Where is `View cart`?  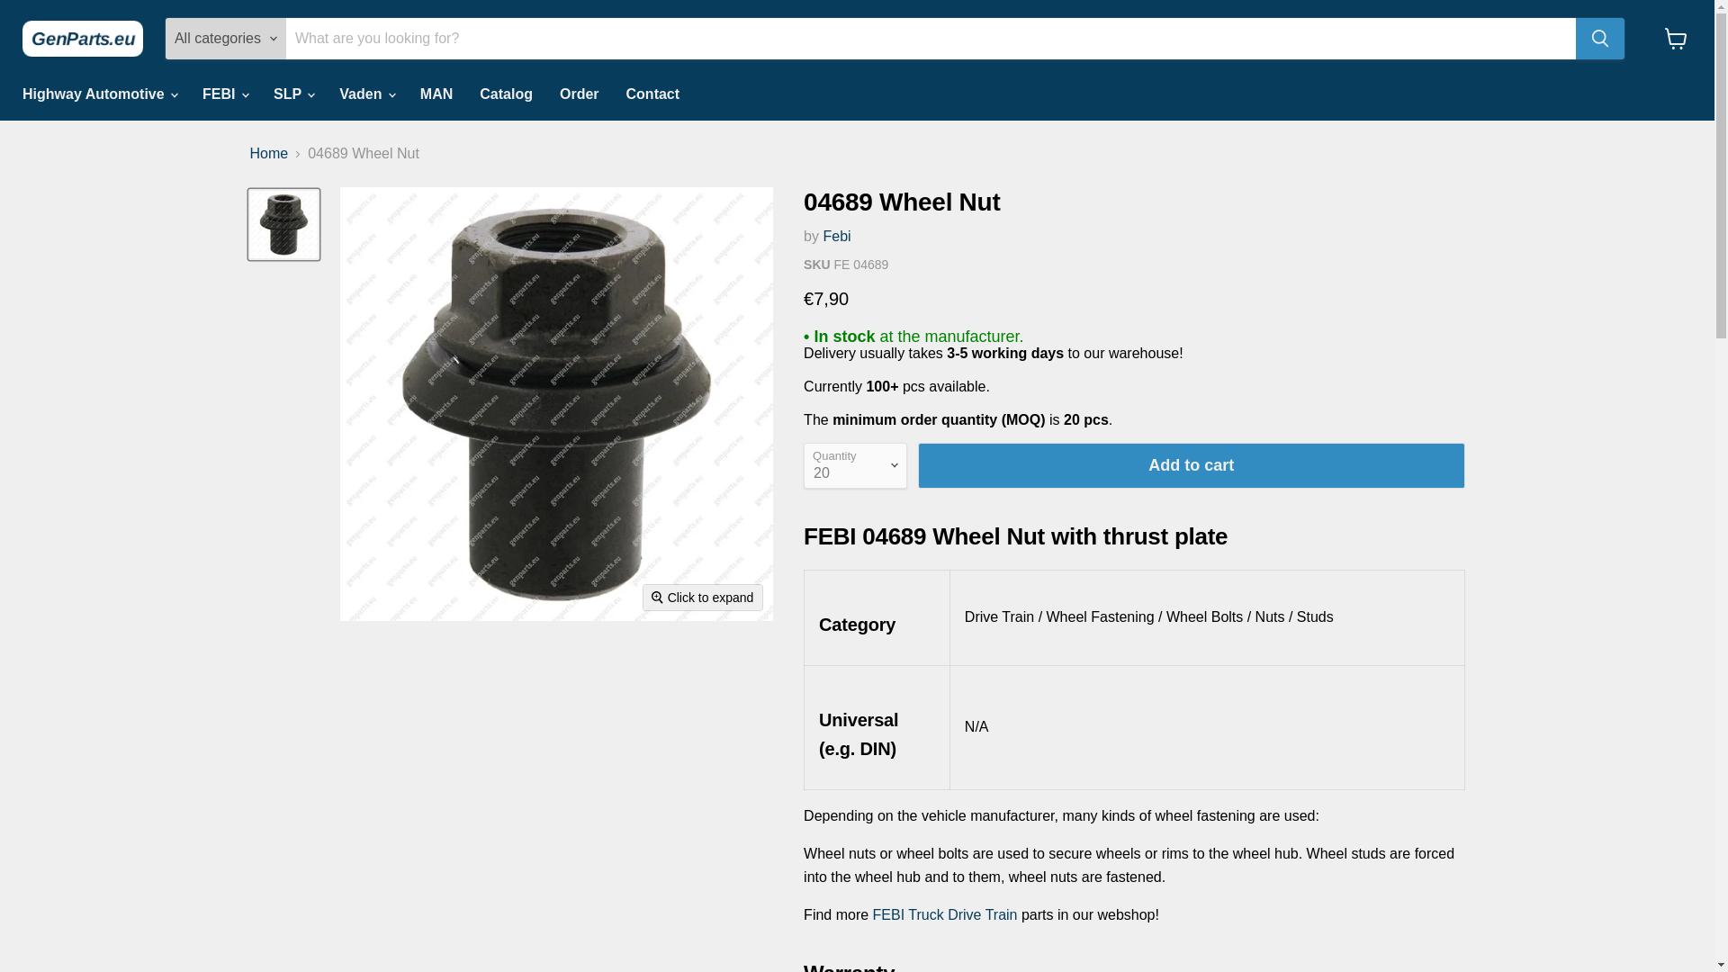
View cart is located at coordinates (1676, 38).